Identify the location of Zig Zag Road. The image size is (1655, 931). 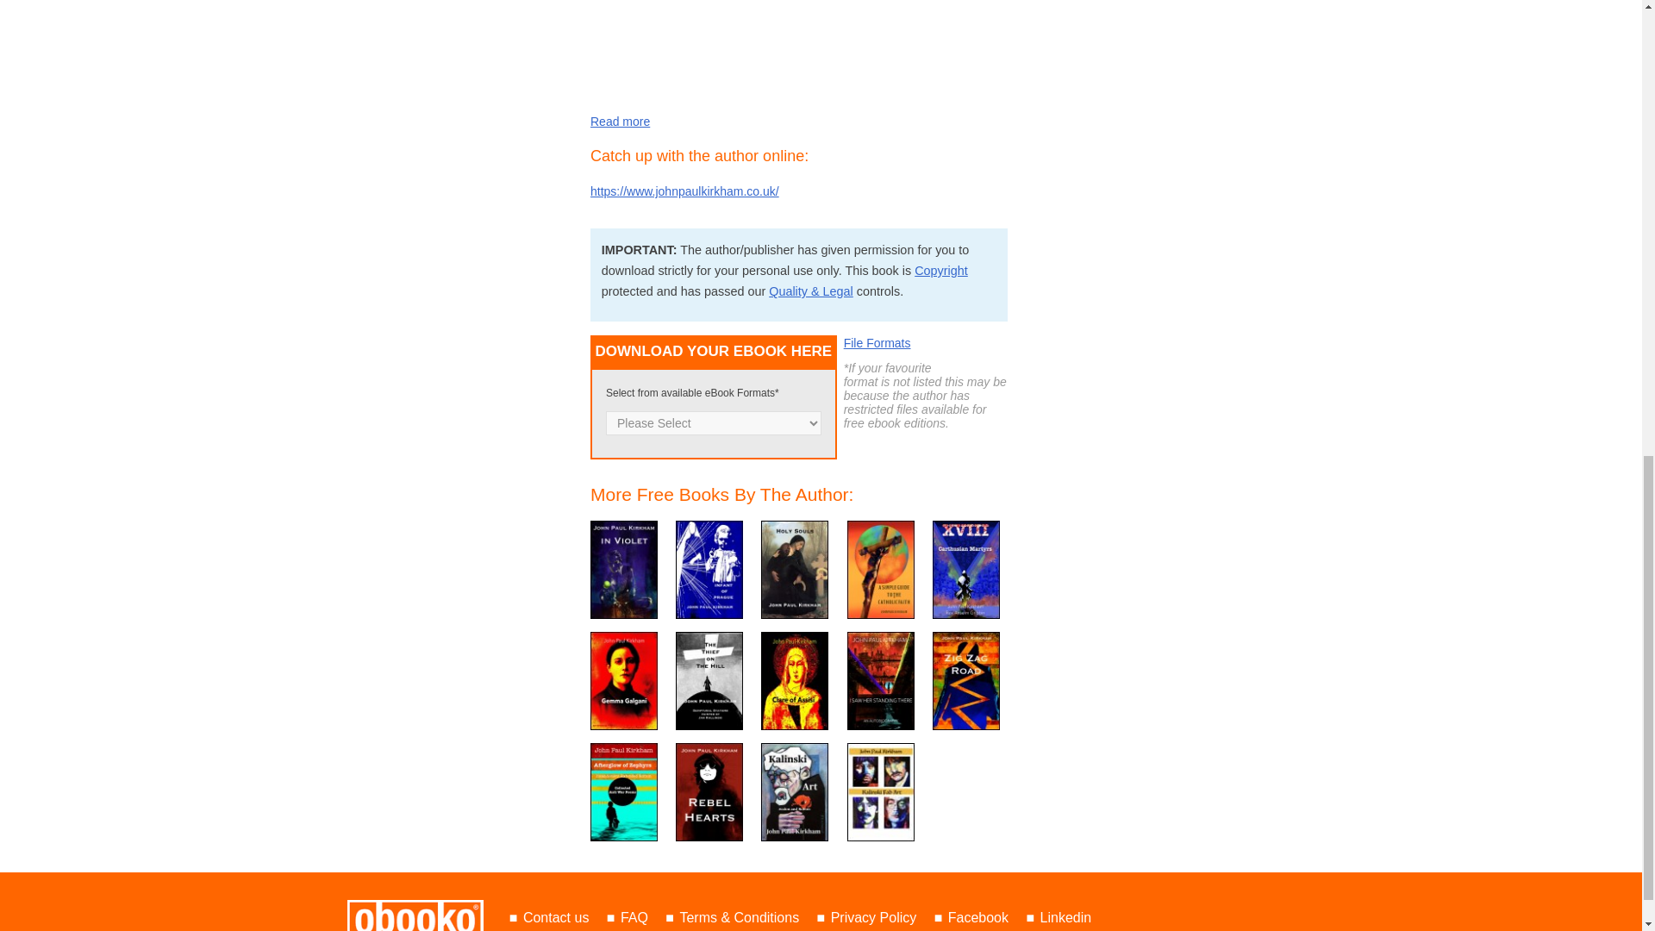
(965, 681).